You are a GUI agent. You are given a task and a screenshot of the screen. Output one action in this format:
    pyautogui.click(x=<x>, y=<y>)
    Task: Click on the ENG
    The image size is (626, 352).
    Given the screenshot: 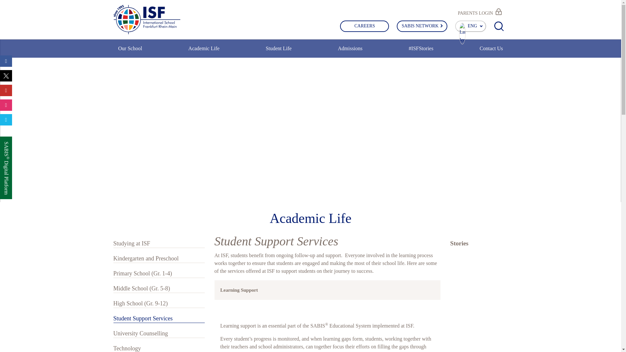 What is the action you would take?
    pyautogui.click(x=470, y=26)
    